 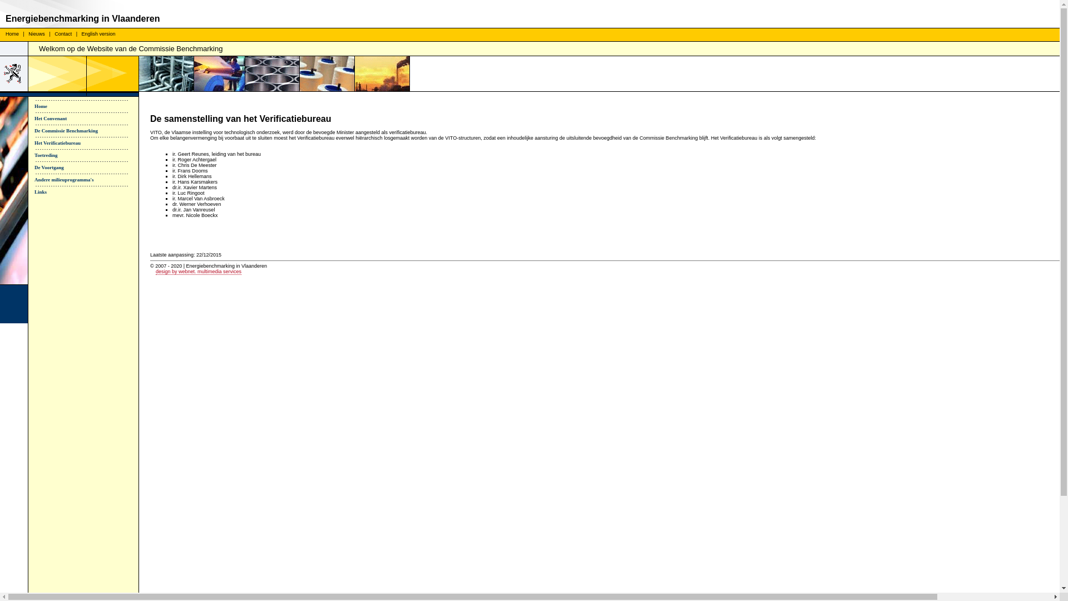 I want to click on De Voortgang, so click(x=87, y=168).